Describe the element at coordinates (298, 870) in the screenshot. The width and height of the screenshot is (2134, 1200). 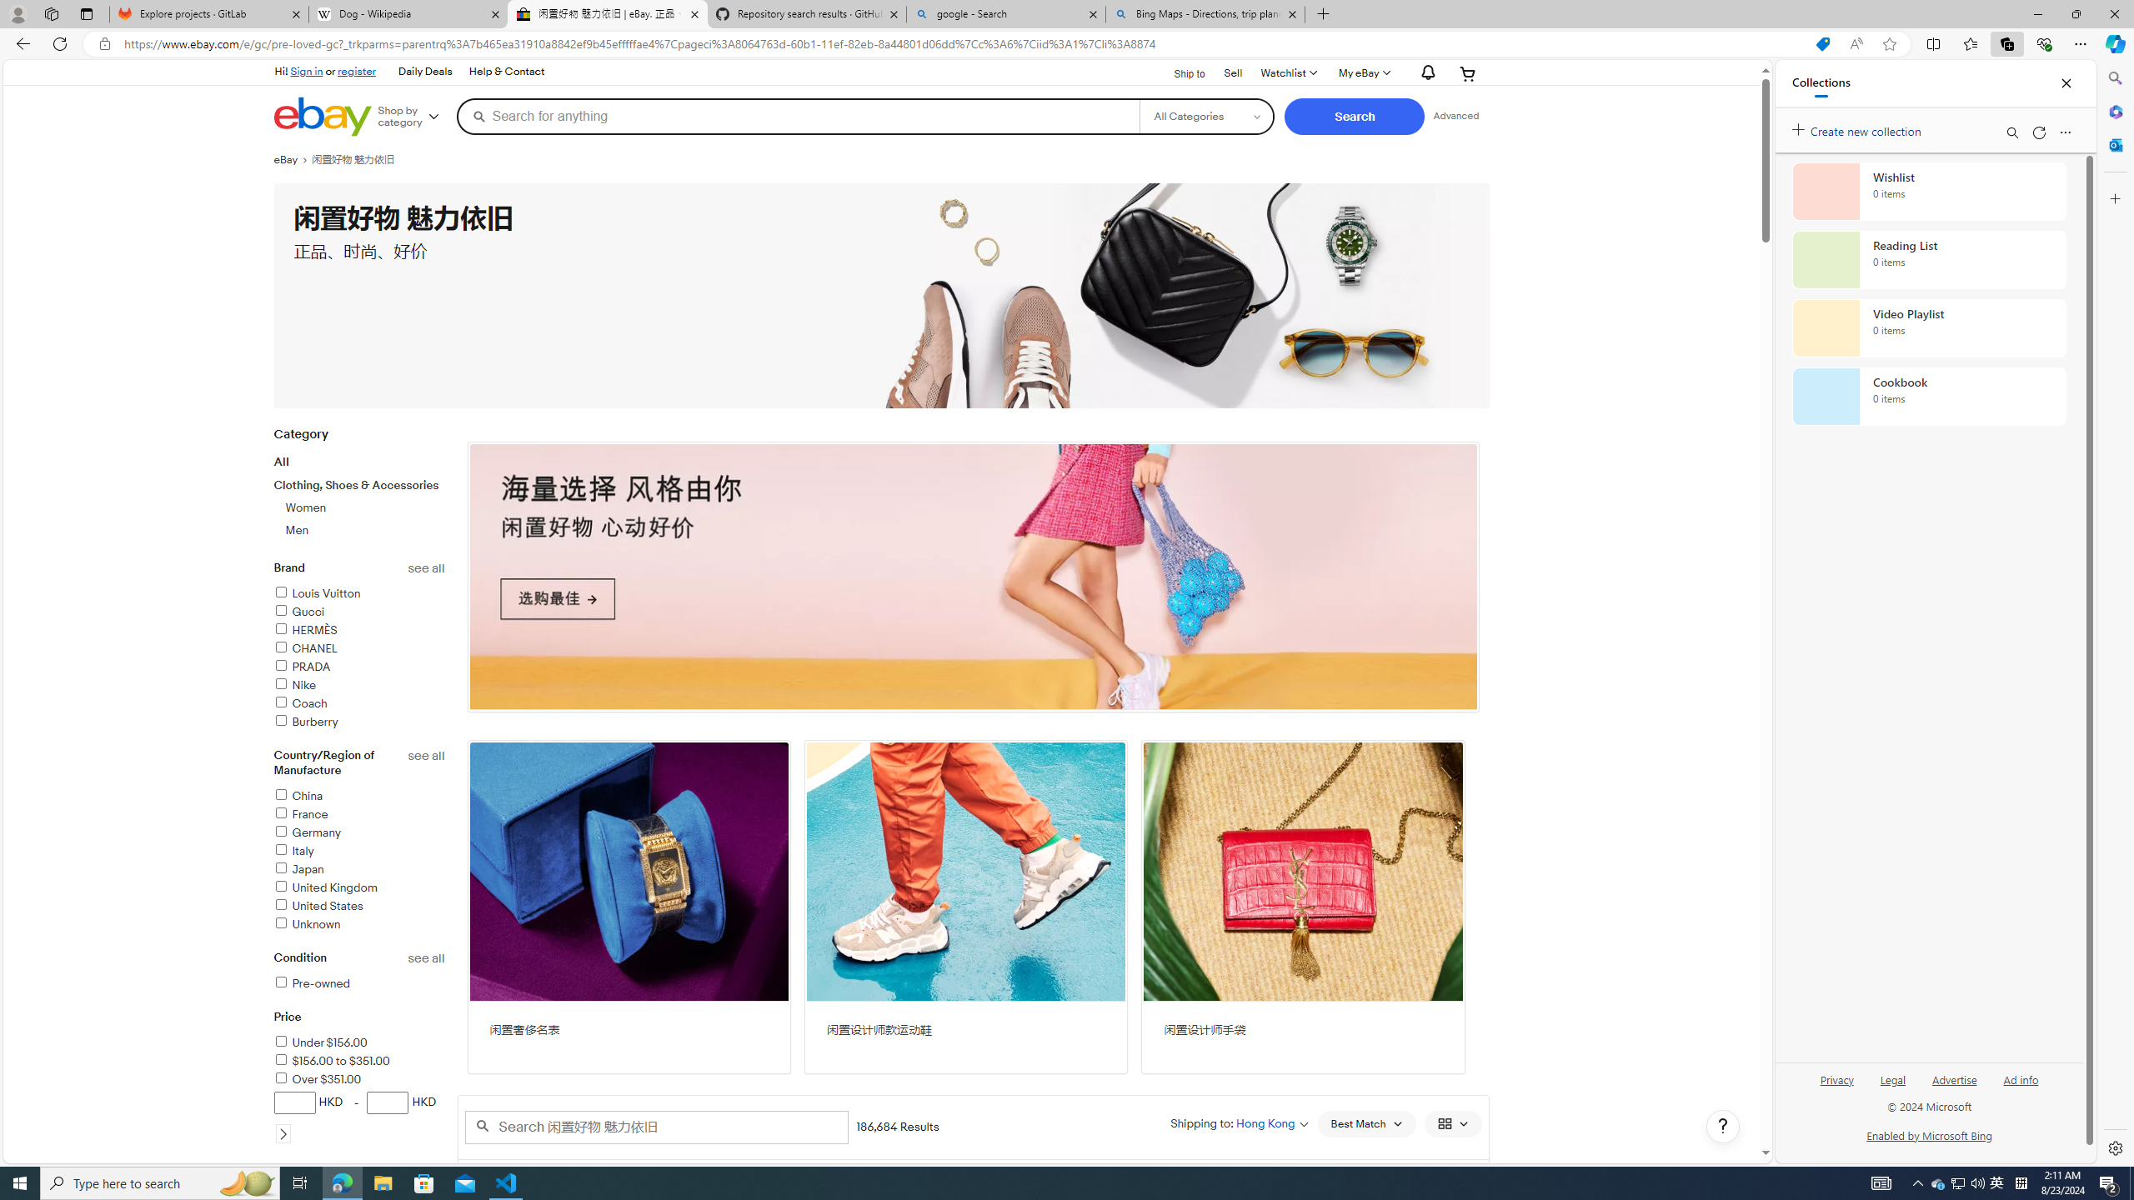
I see `Japan` at that location.